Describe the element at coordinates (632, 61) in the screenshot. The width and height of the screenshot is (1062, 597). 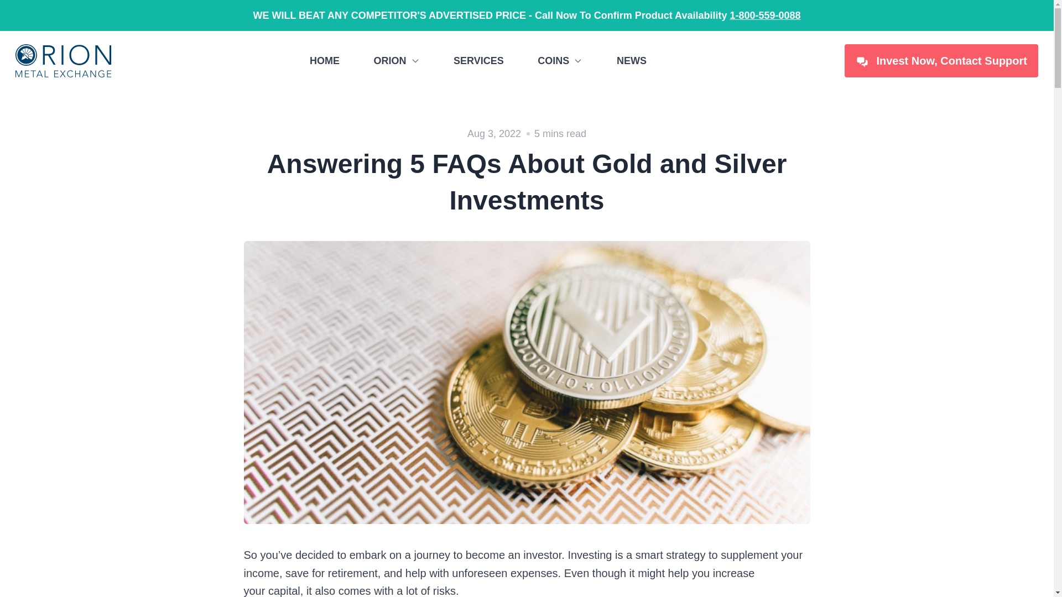
I see `NEWS` at that location.